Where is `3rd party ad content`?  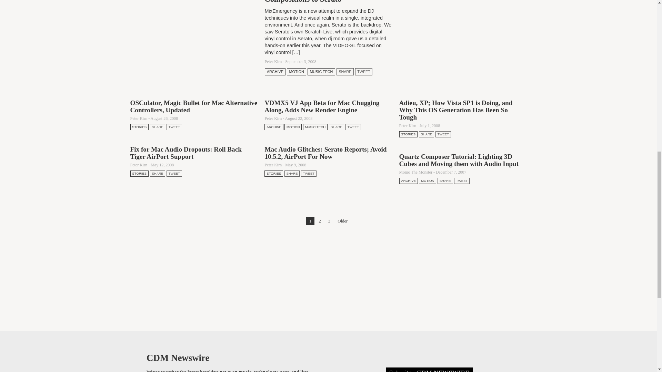 3rd party ad content is located at coordinates (463, 34).